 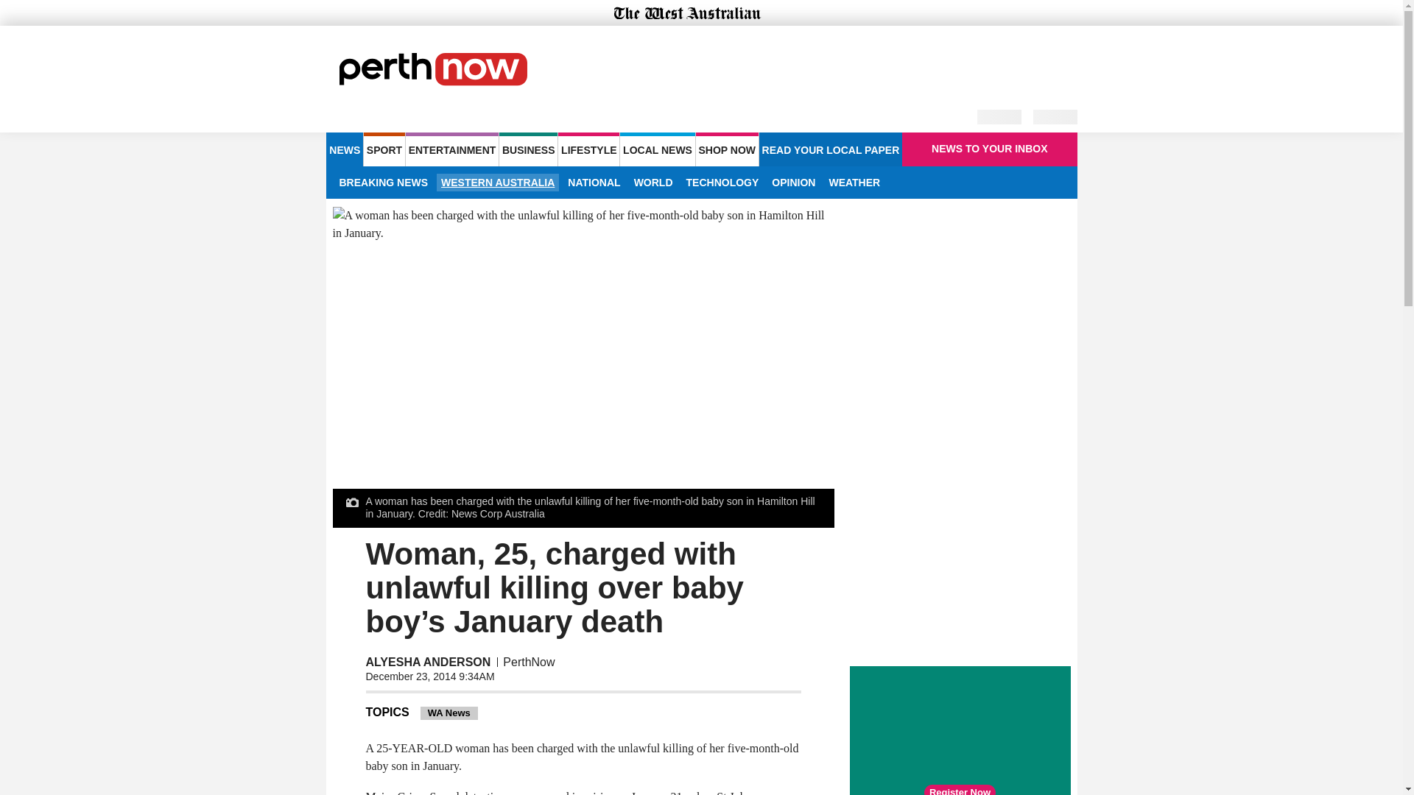 What do you see at coordinates (452, 149) in the screenshot?
I see `ENTERTAINMENT` at bounding box center [452, 149].